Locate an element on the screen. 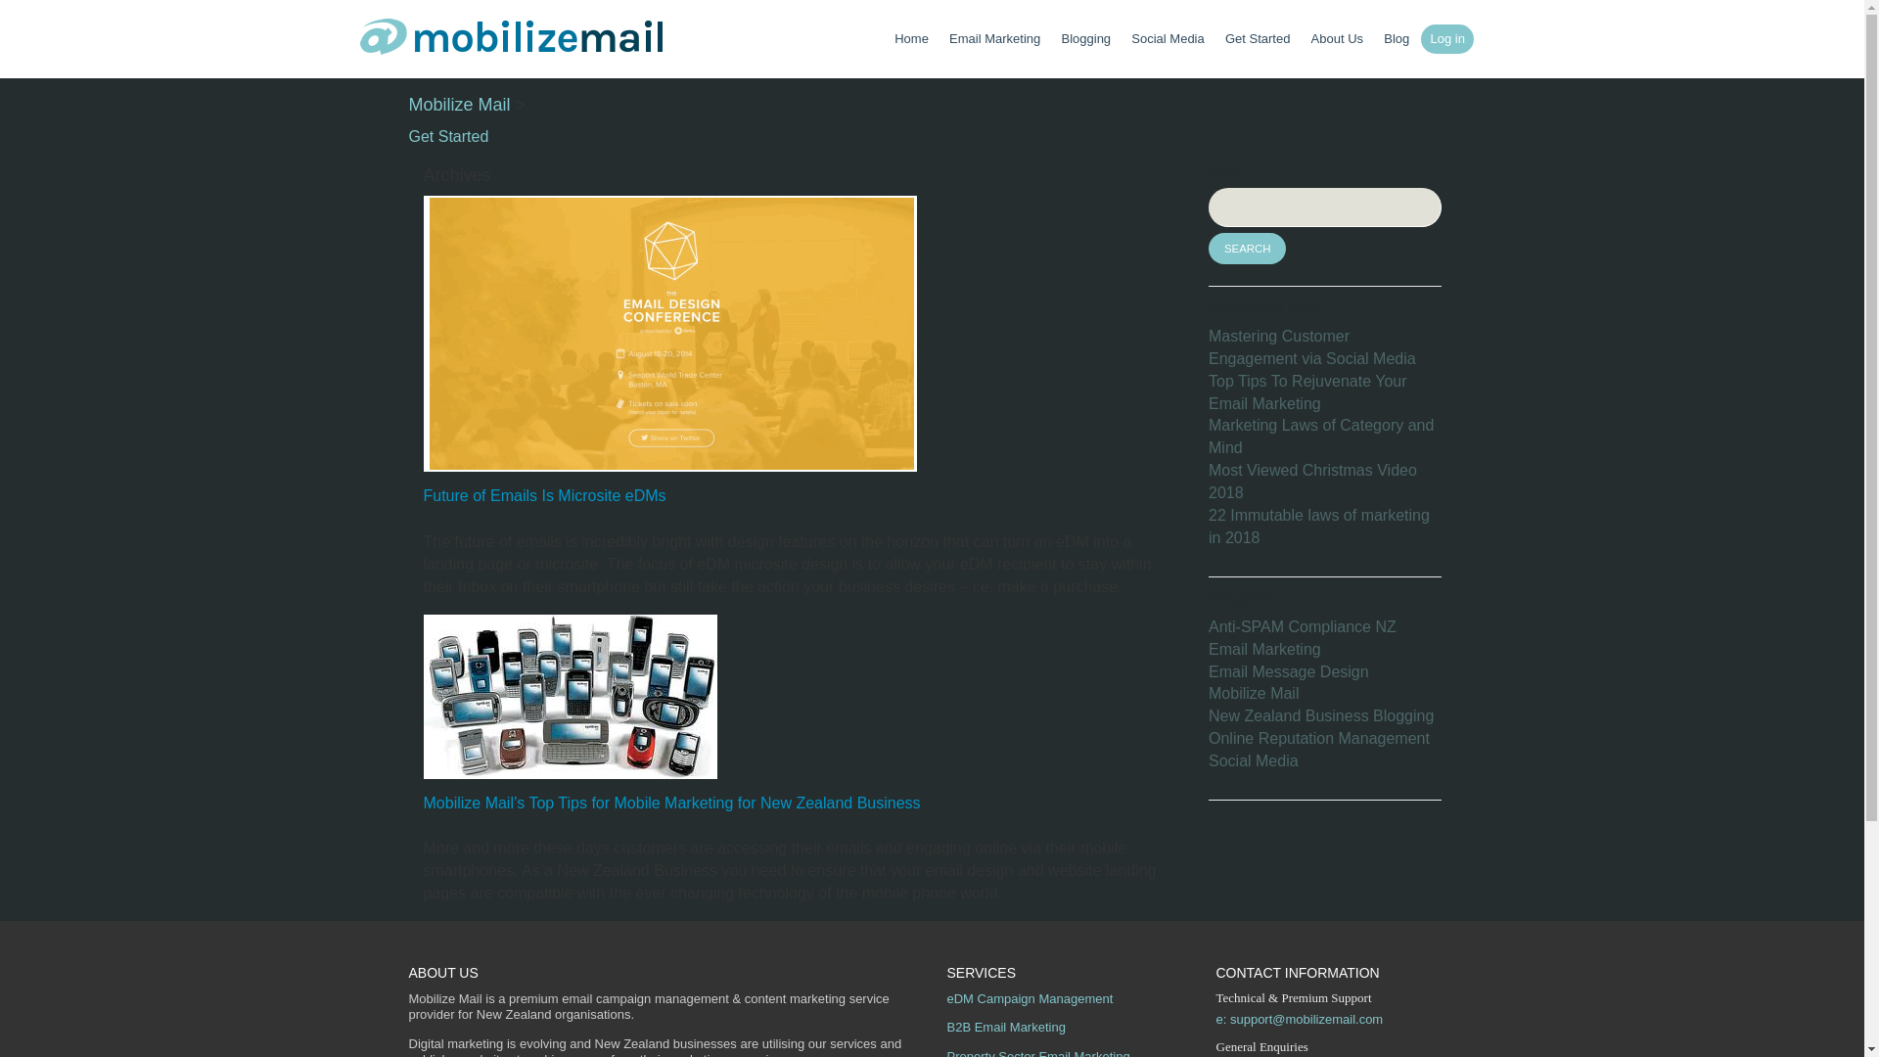 This screenshot has height=1057, width=1879. Anti-SPAM Compliance NZ is located at coordinates (1302, 626).